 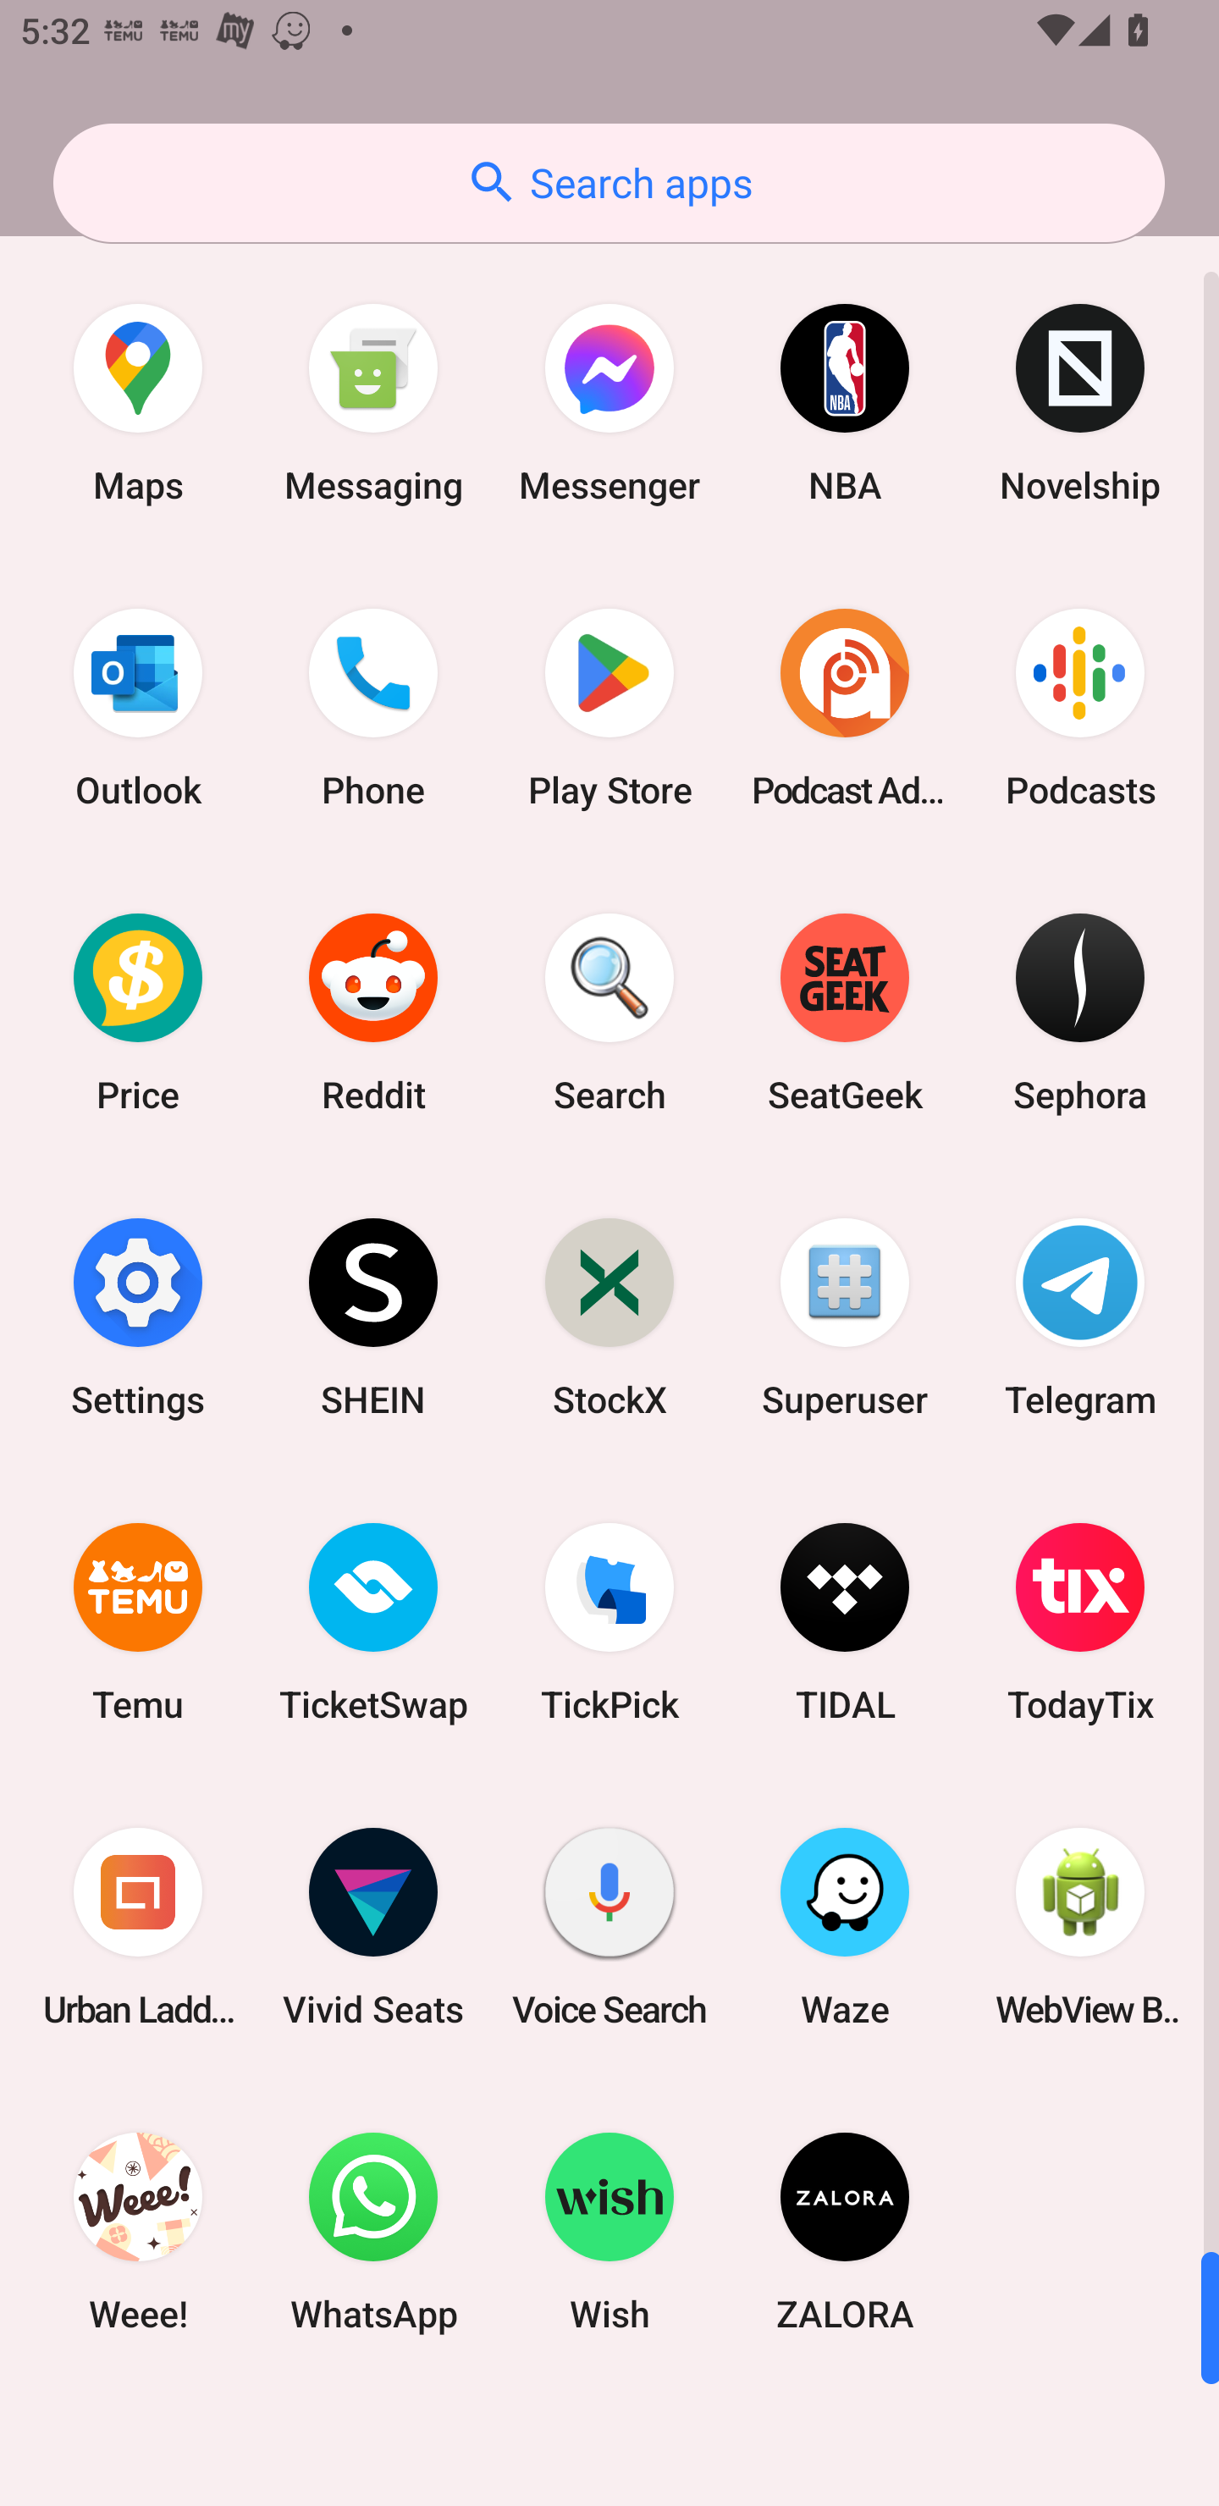 I want to click on TodayTix, so click(x=1080, y=1620).